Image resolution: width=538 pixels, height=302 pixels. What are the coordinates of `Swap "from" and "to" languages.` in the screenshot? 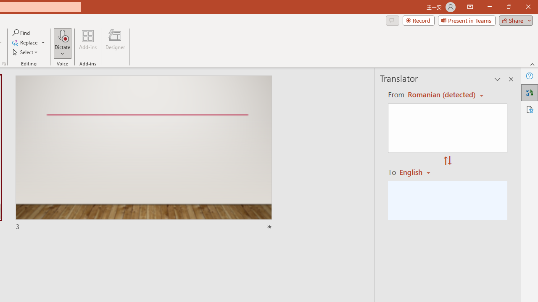 It's located at (448, 161).